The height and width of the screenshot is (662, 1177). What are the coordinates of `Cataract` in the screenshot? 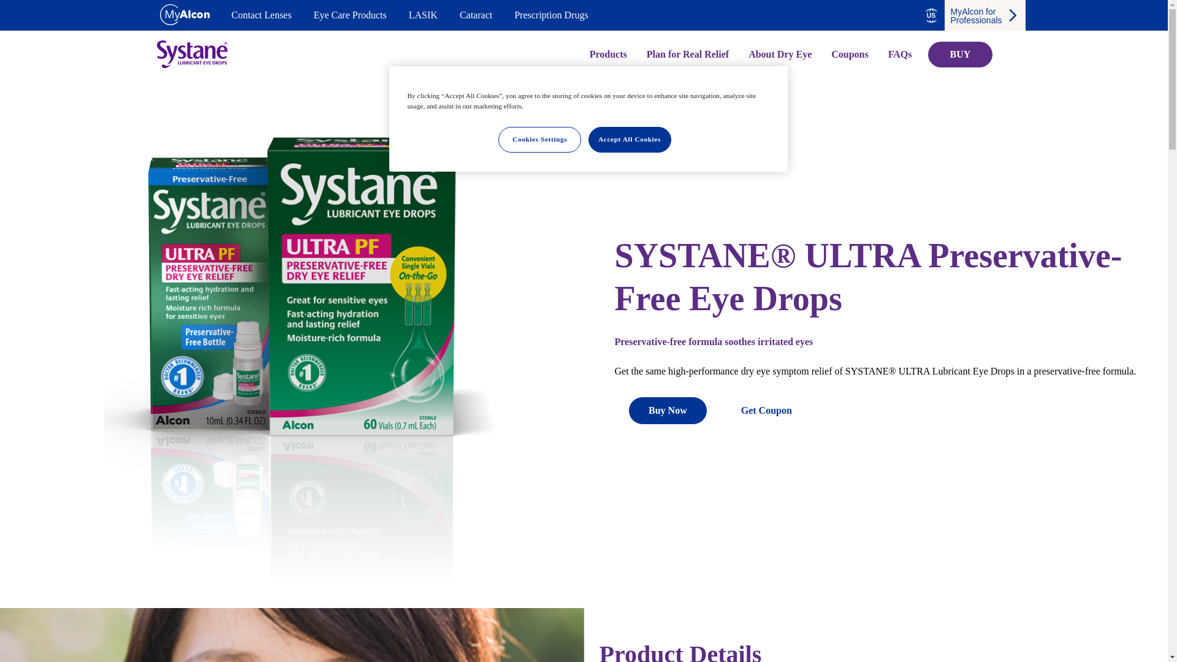 It's located at (476, 15).